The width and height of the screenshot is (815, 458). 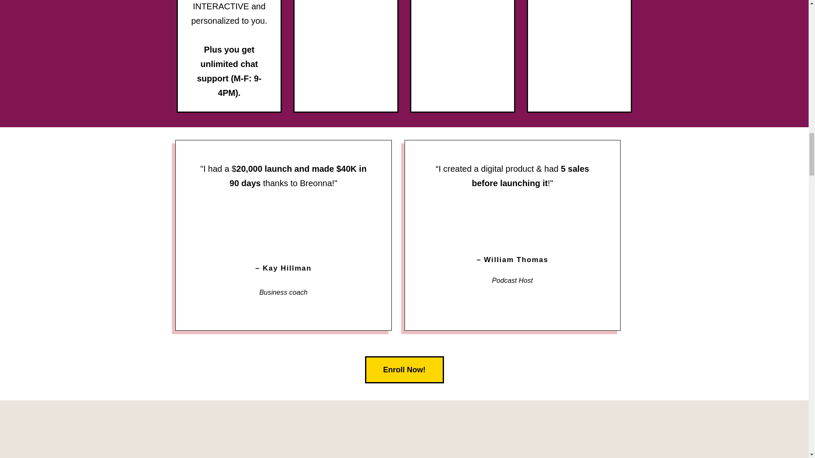 I want to click on Enroll Now!, so click(x=405, y=370).